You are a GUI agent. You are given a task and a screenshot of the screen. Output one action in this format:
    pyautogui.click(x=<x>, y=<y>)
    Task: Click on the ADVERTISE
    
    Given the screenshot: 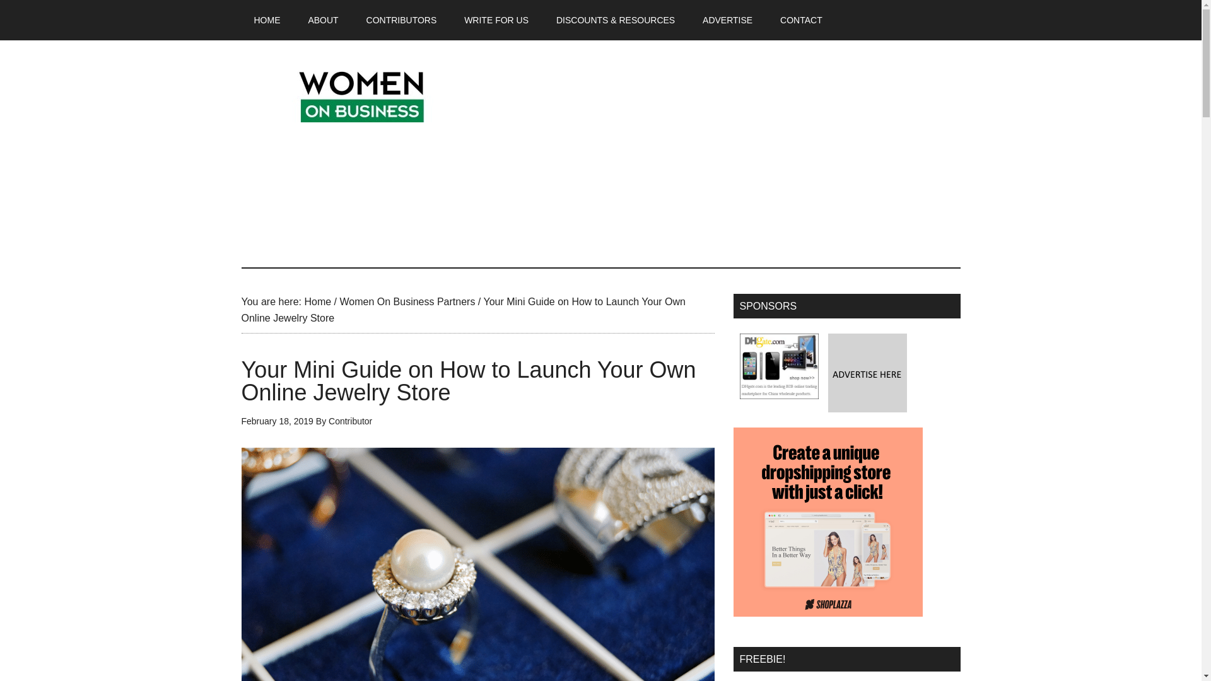 What is the action you would take?
    pyautogui.click(x=728, y=20)
    